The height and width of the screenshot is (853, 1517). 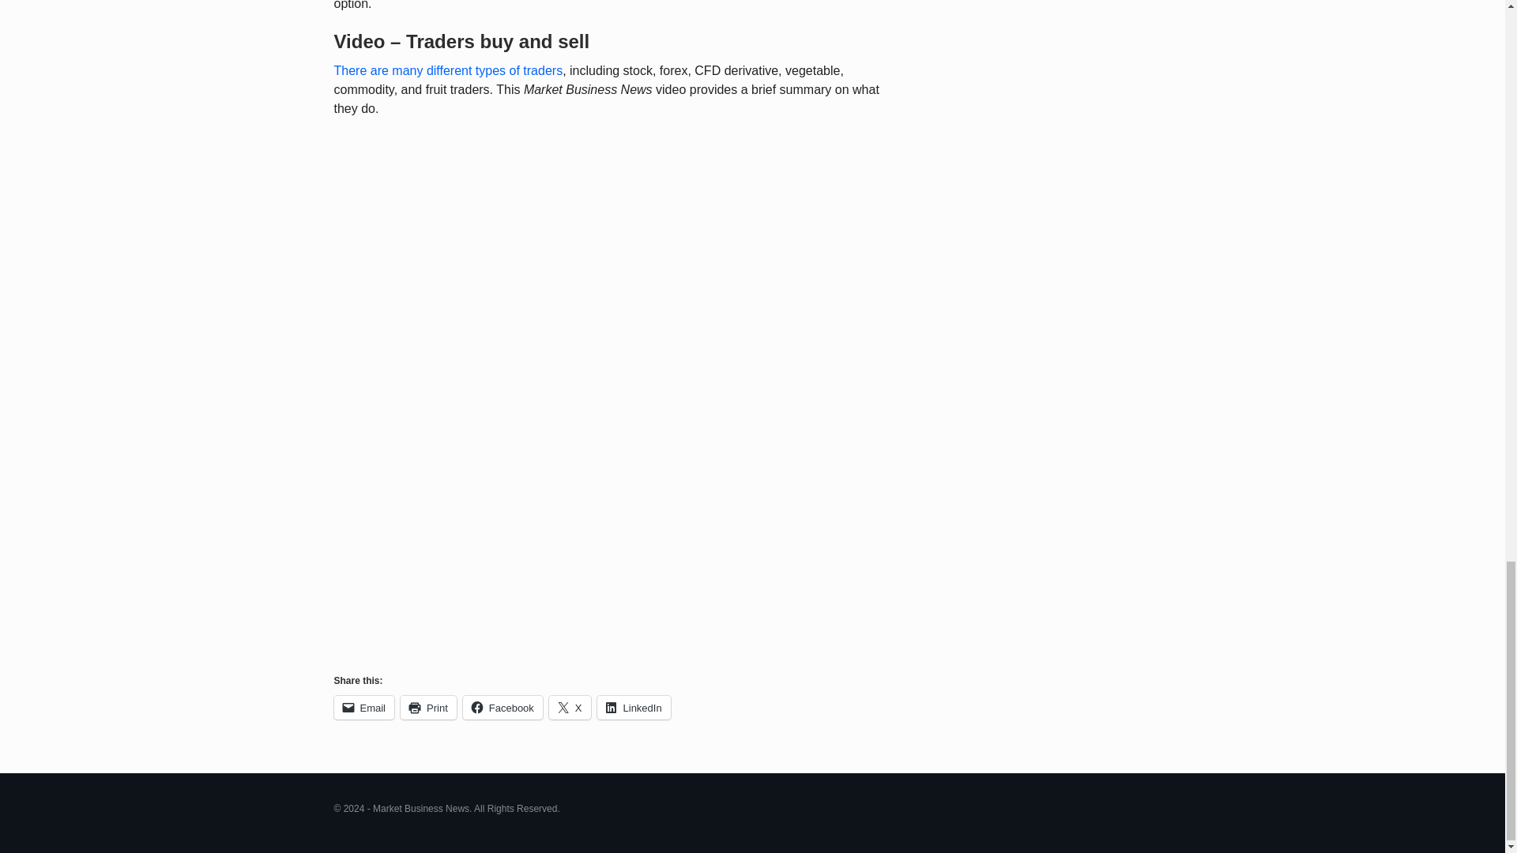 What do you see at coordinates (570, 708) in the screenshot?
I see `X` at bounding box center [570, 708].